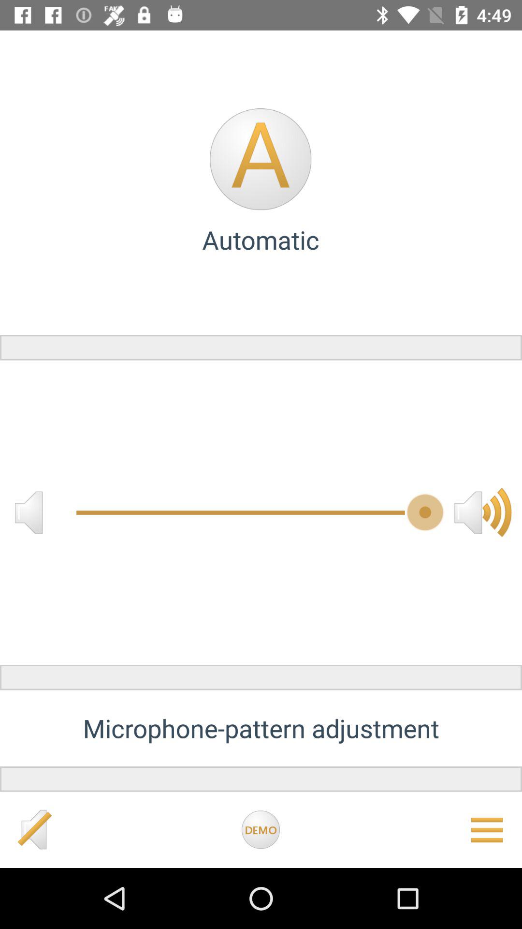 The width and height of the screenshot is (522, 929). Describe the element at coordinates (486, 830) in the screenshot. I see `launch icon at the bottom right corner` at that location.